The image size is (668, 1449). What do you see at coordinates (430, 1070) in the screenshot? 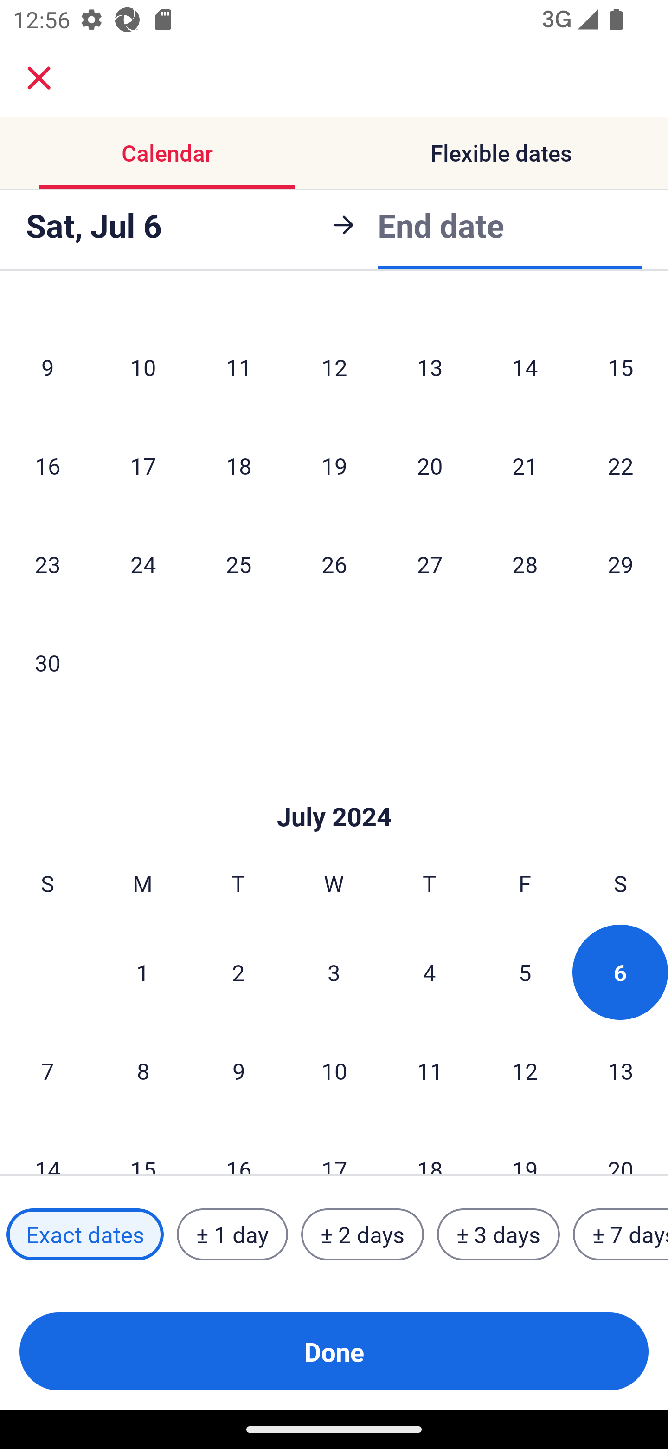
I see `11 Thursday, July 11, 2024` at bounding box center [430, 1070].